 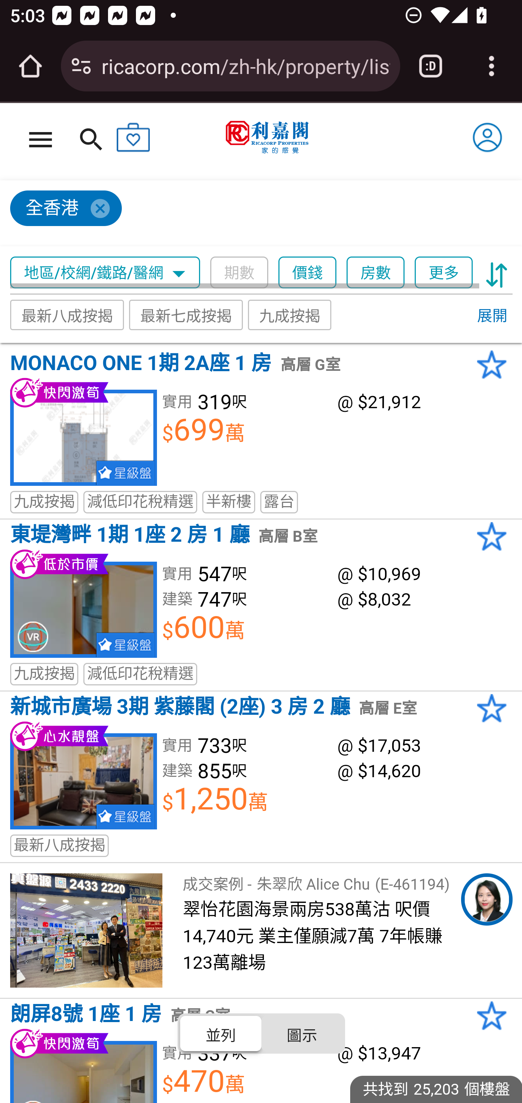 I want to click on Customize and control Google Chrome, so click(x=492, y=66).